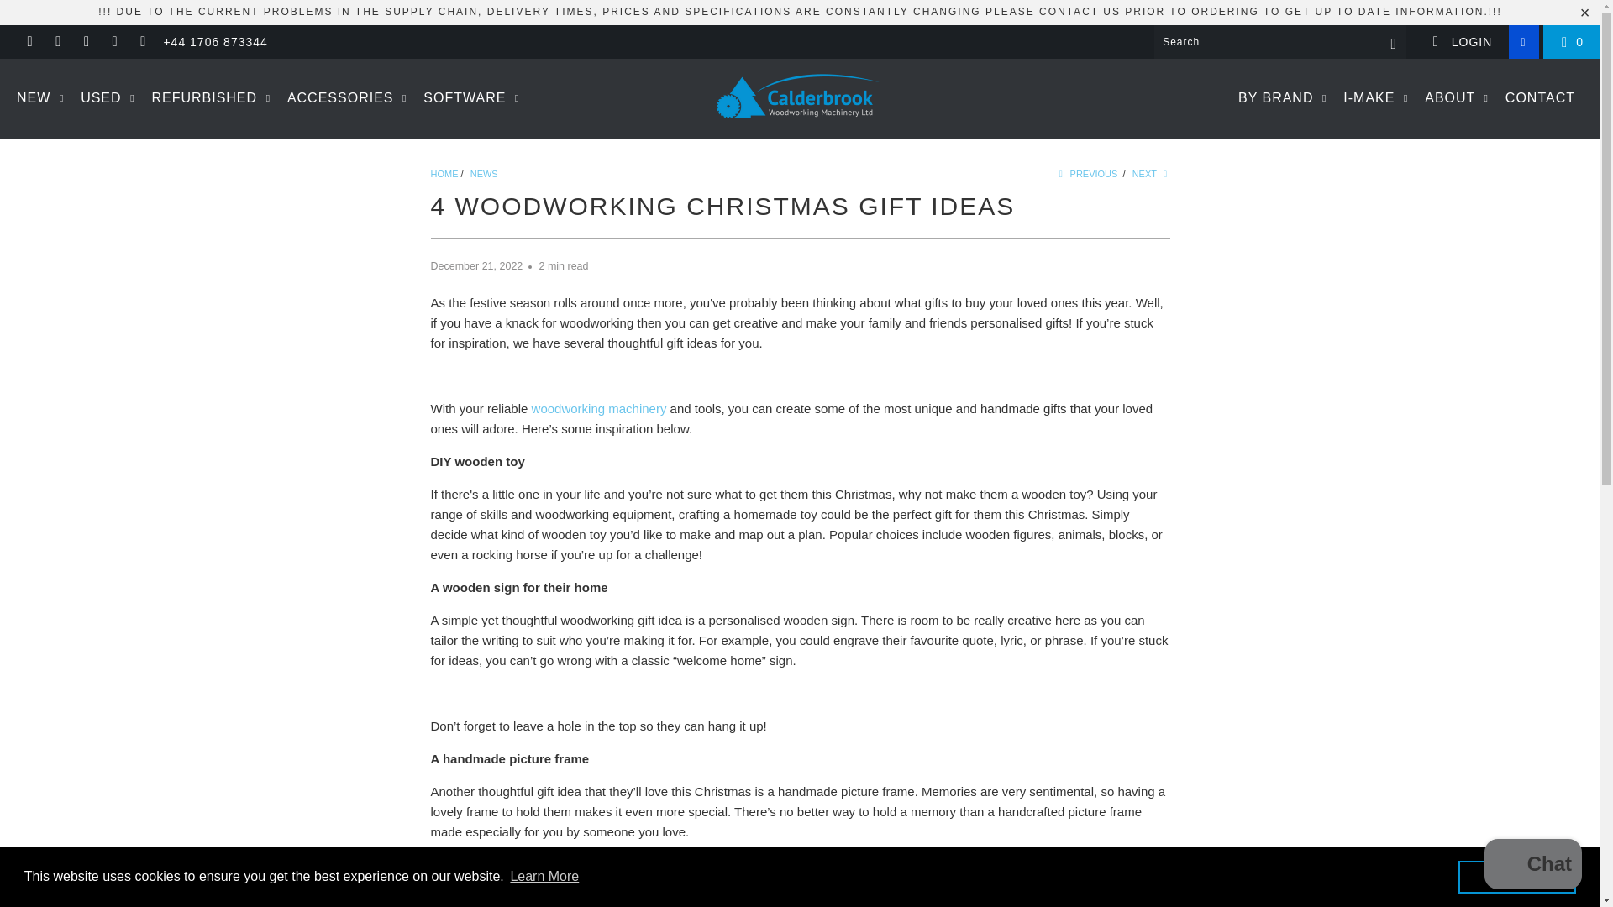  I want to click on Calderbrook on LinkedIn, so click(114, 42).